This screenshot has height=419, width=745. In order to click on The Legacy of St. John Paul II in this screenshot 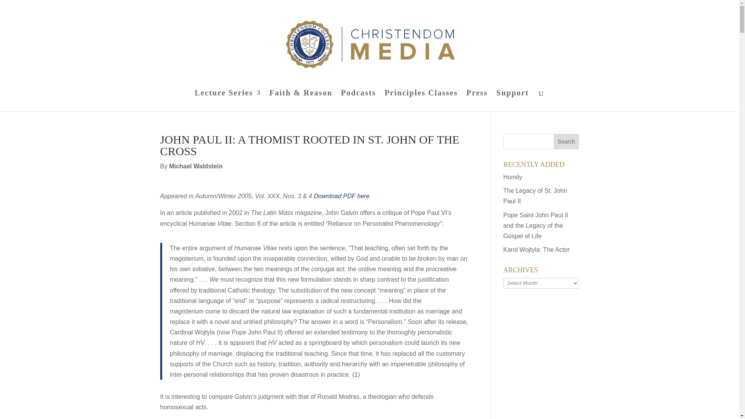, I will do `click(535, 196)`.